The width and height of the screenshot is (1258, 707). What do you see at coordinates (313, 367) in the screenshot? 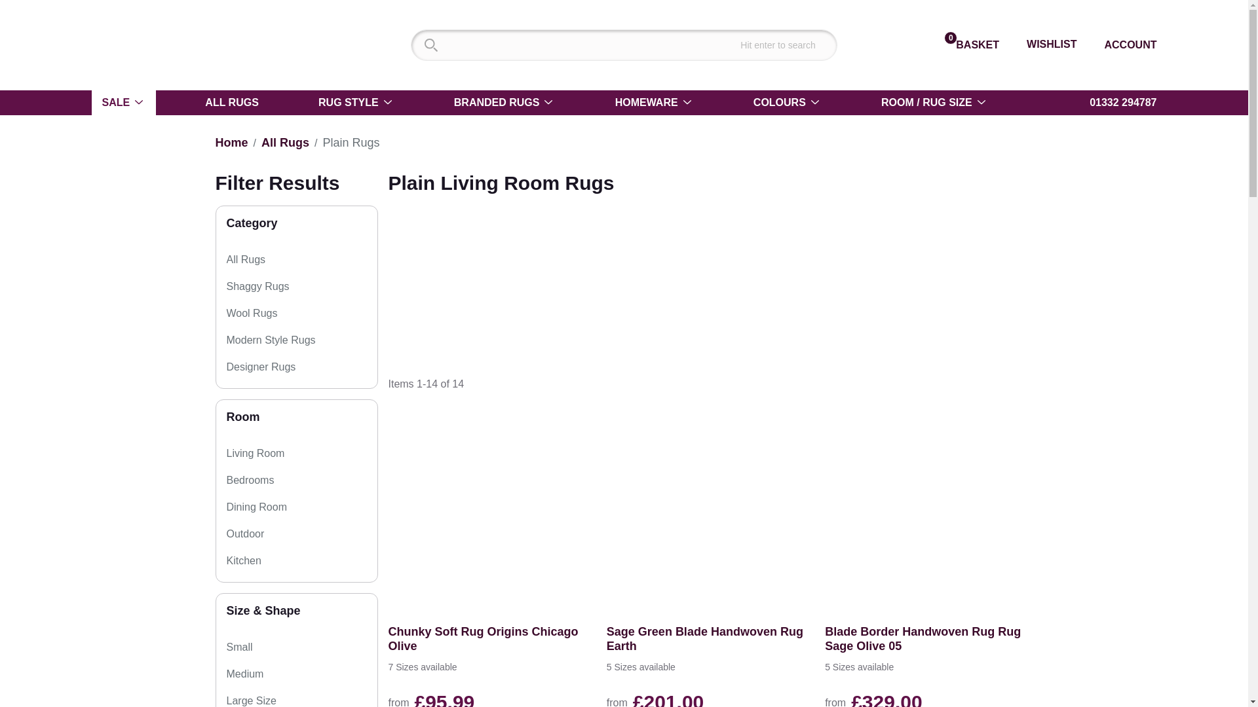
I see `on` at bounding box center [313, 367].